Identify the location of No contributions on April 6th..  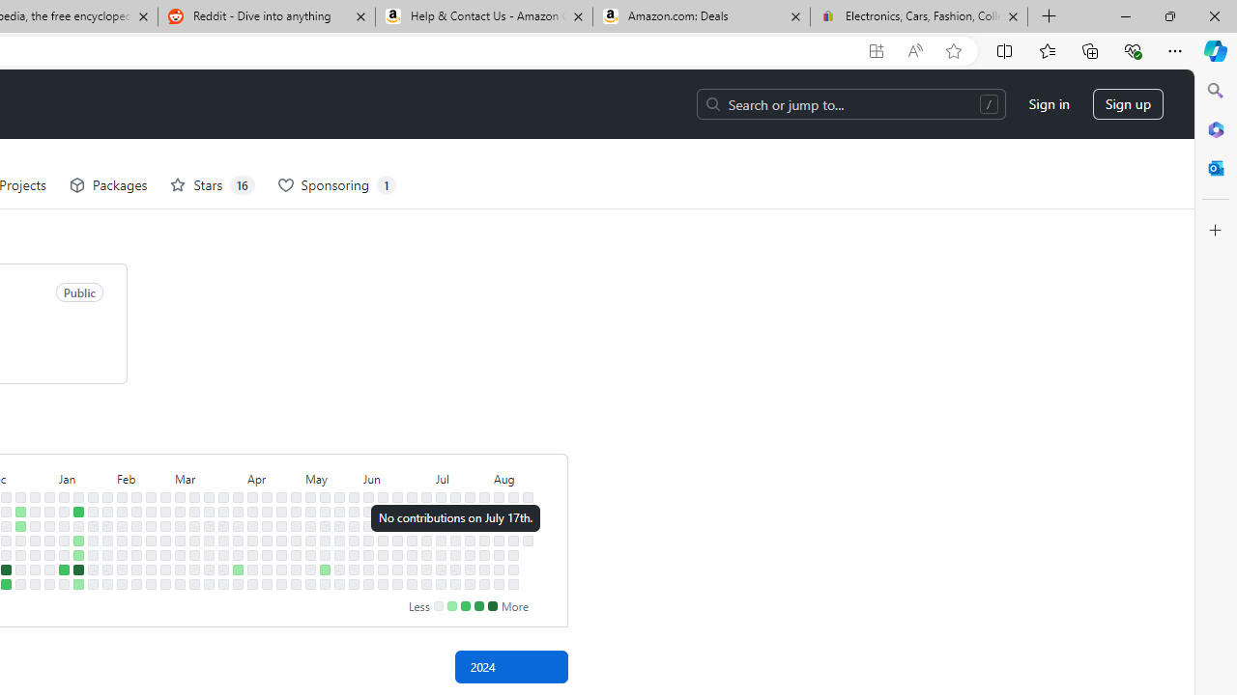
(238, 584).